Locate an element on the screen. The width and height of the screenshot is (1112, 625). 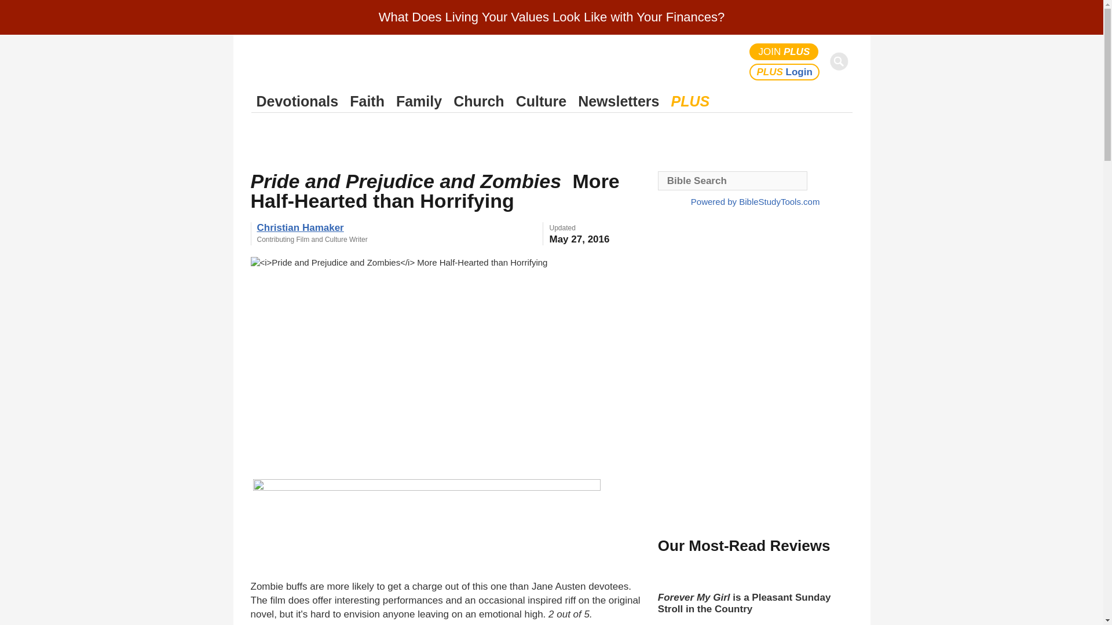
Join Plus is located at coordinates (784, 51).